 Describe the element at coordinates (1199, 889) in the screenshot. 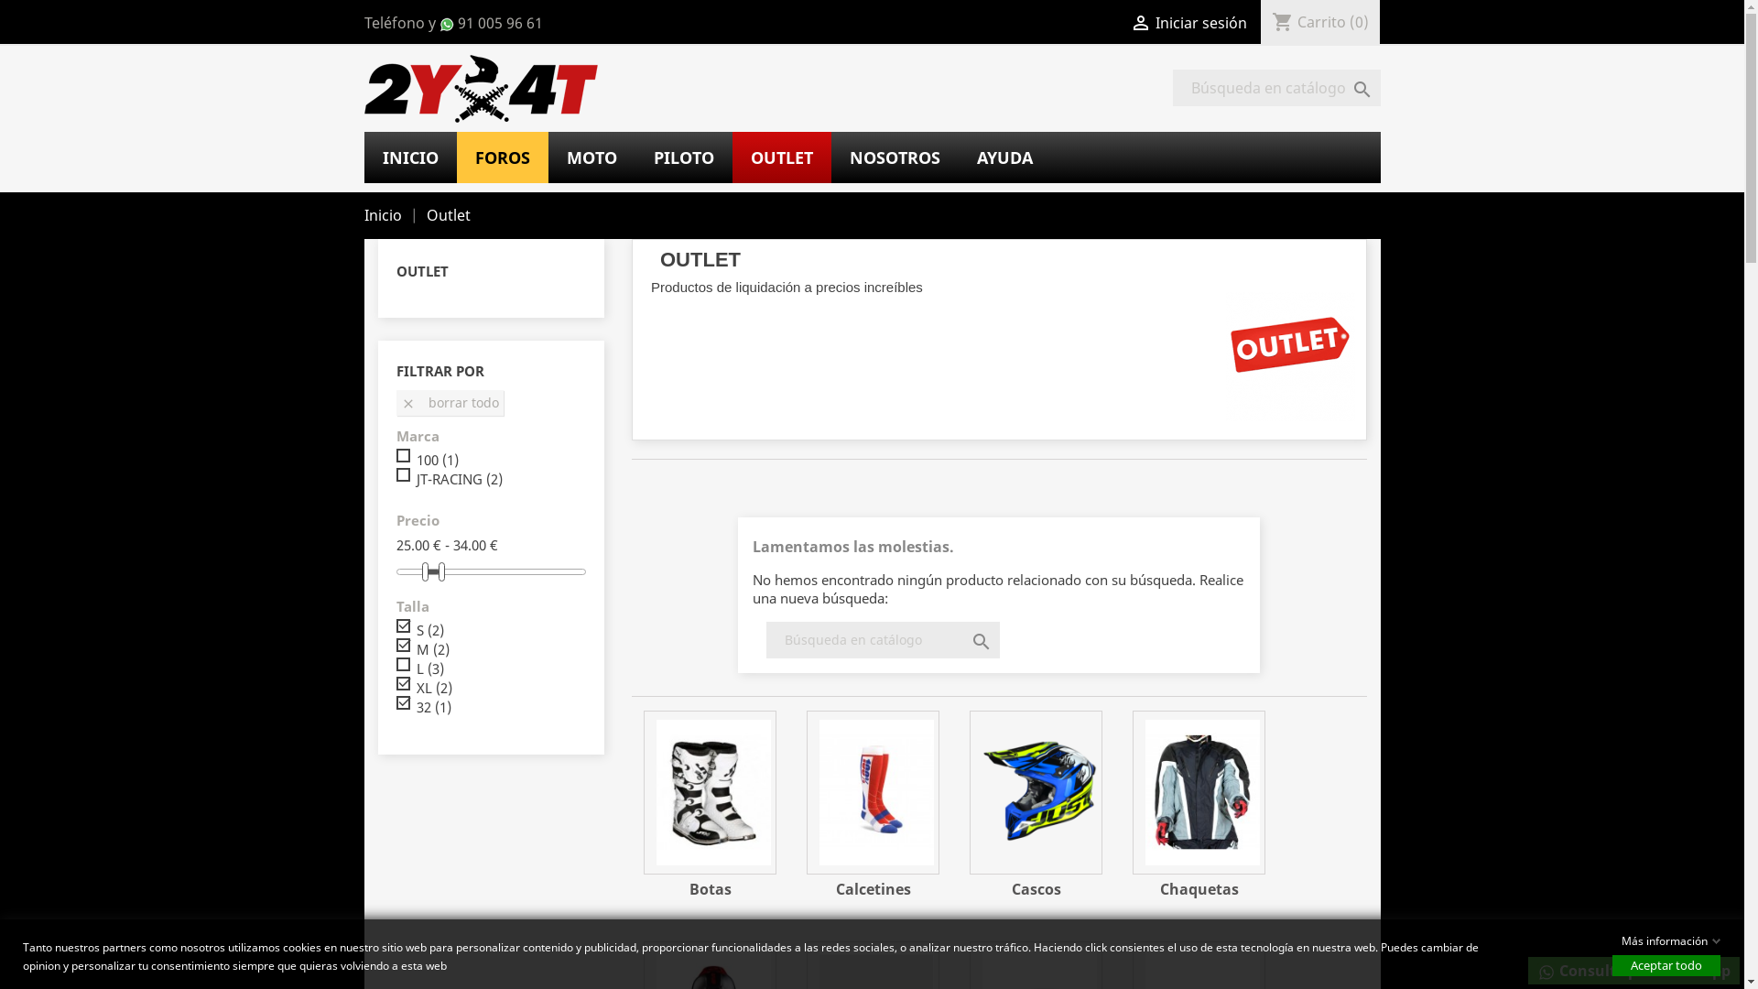

I see `Chaquetas` at that location.